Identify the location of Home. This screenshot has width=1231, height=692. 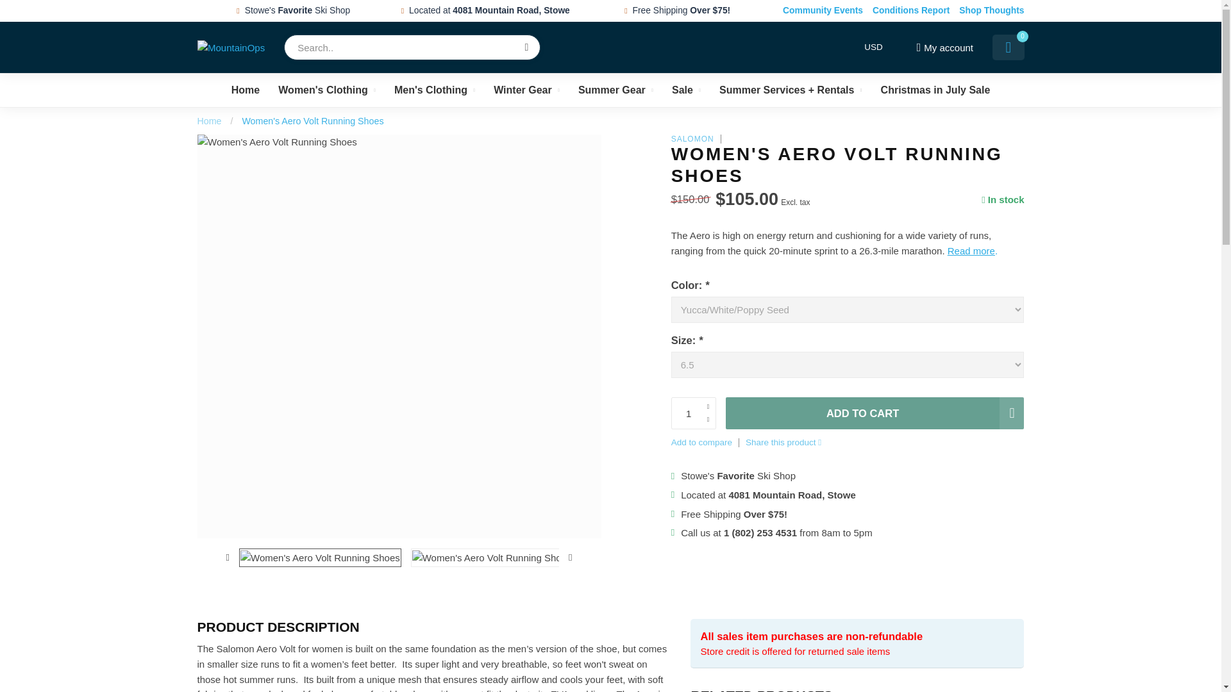
(209, 120).